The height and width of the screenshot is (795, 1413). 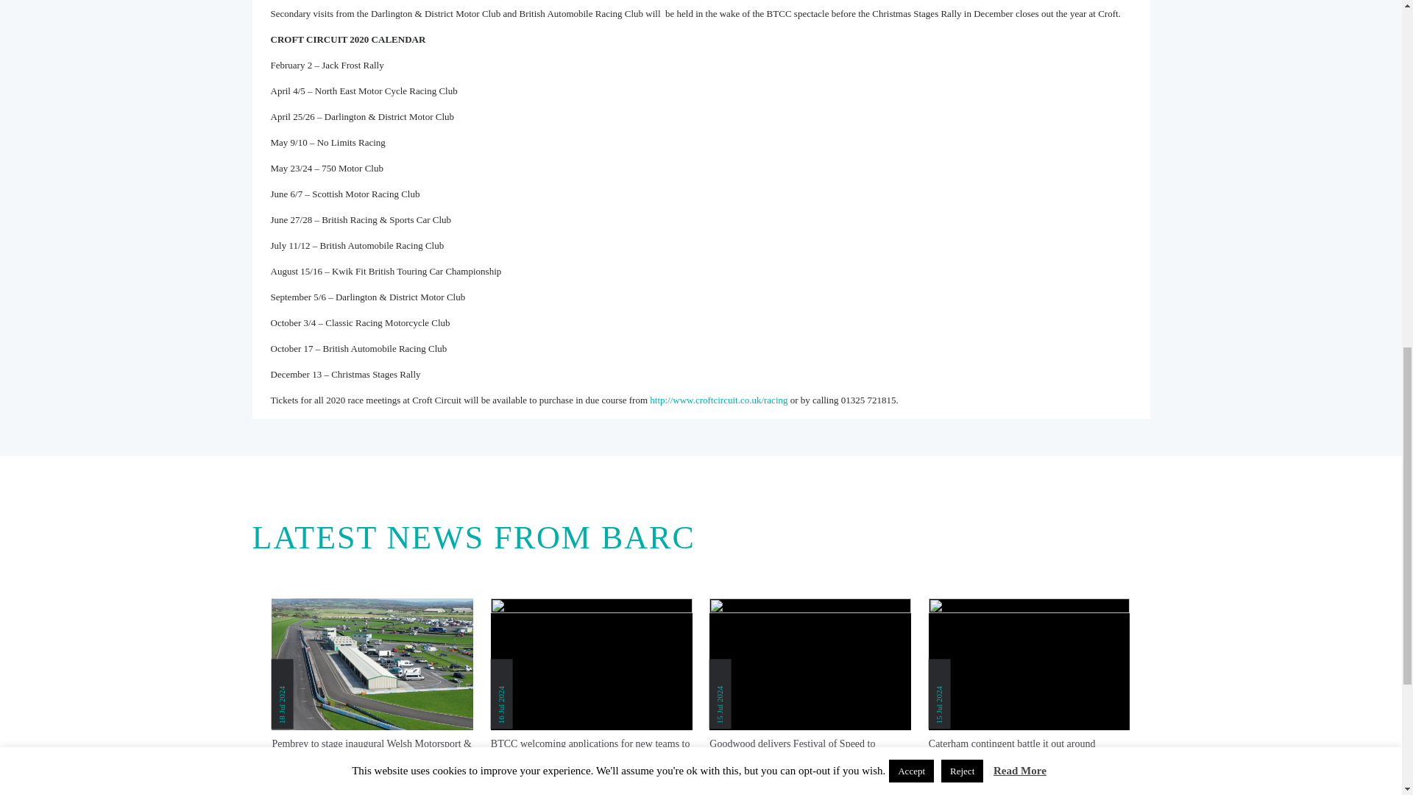 I want to click on VIEW MORE, so click(x=700, y=783).